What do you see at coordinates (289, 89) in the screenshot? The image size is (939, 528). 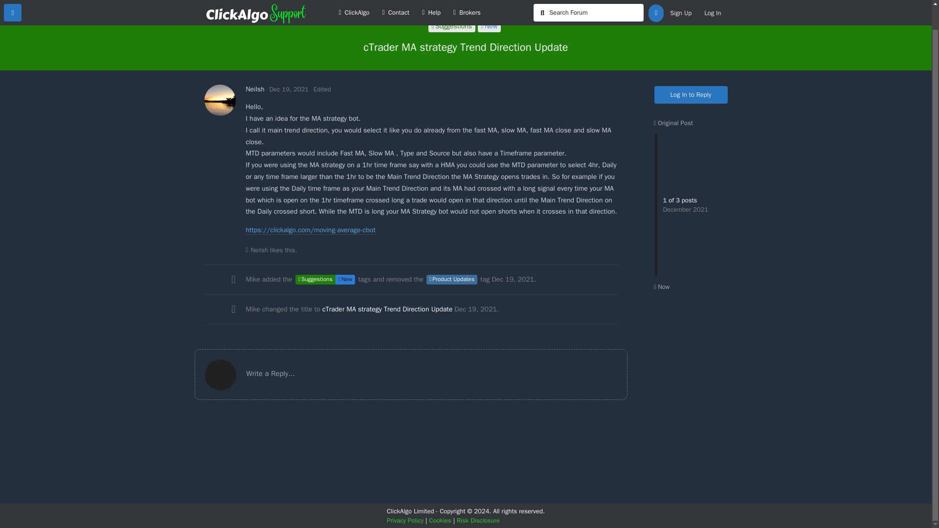 I see `Dec 19, 2021` at bounding box center [289, 89].